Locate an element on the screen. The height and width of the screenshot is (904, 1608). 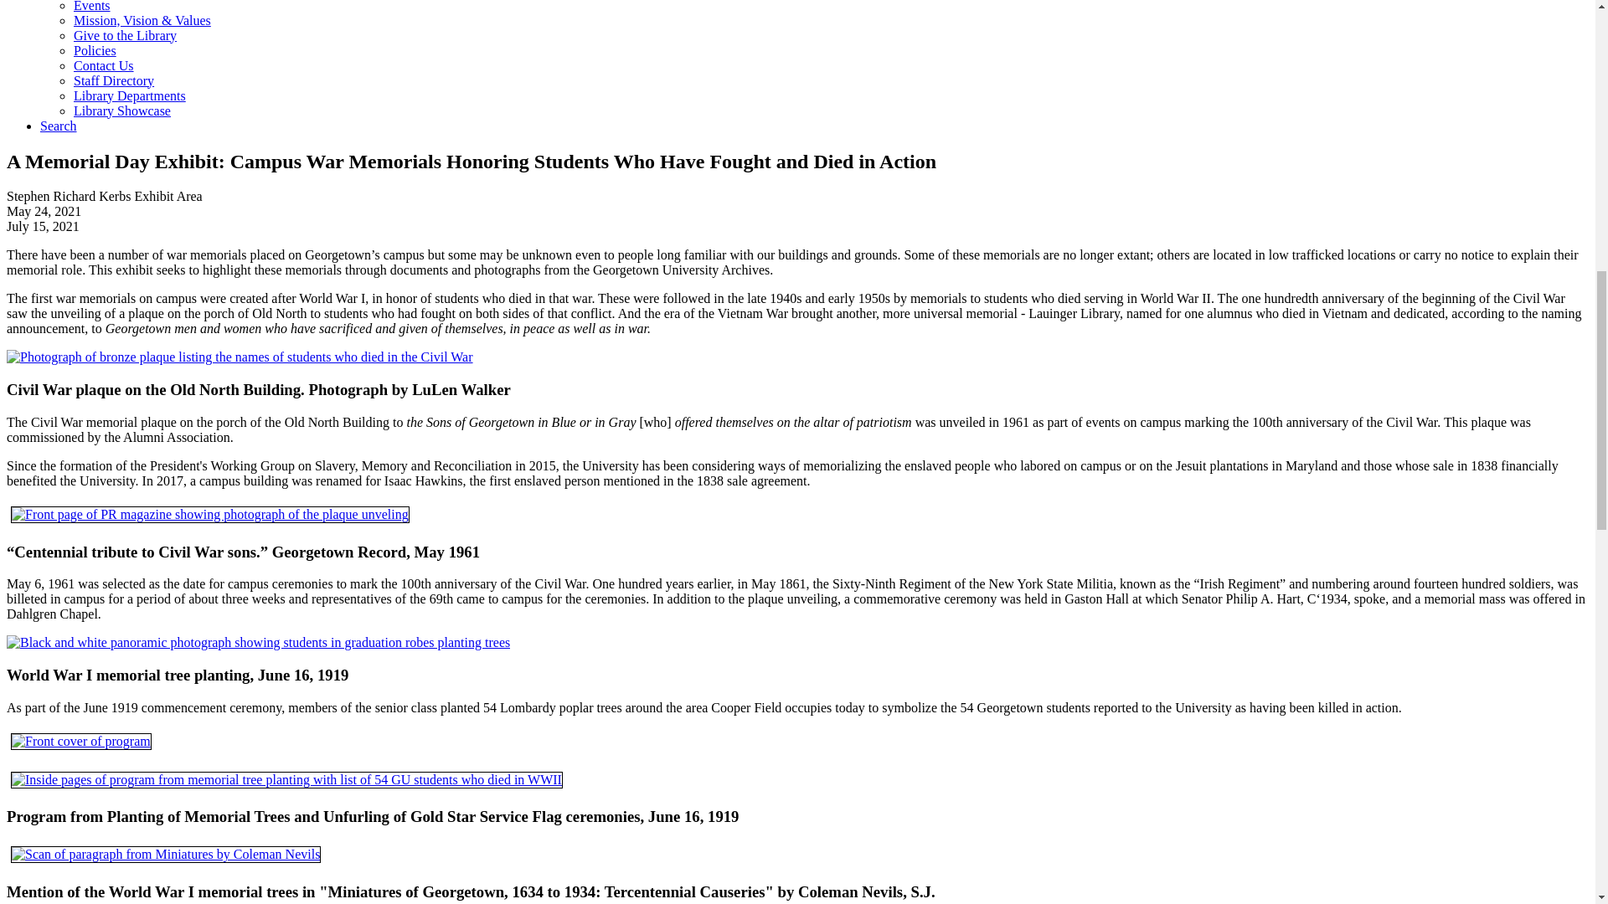
1919 memorial trees program is located at coordinates (80, 742).